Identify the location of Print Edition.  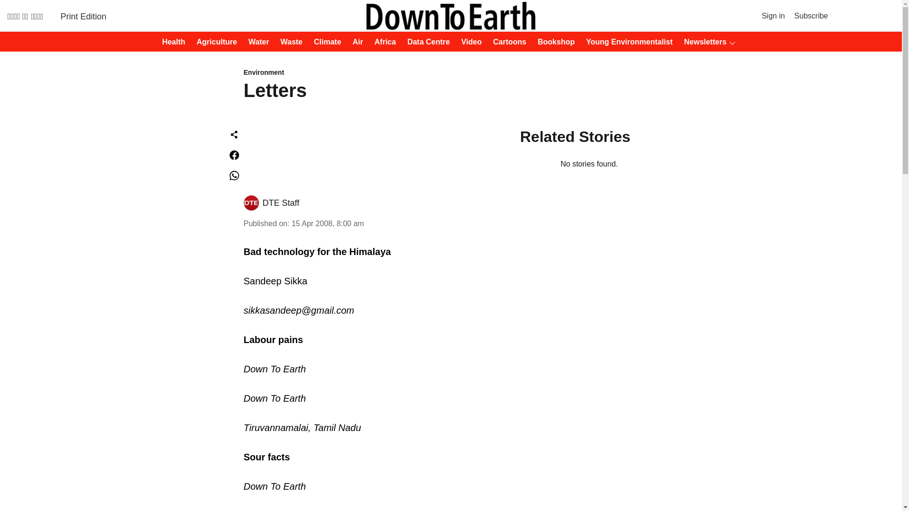
(83, 16).